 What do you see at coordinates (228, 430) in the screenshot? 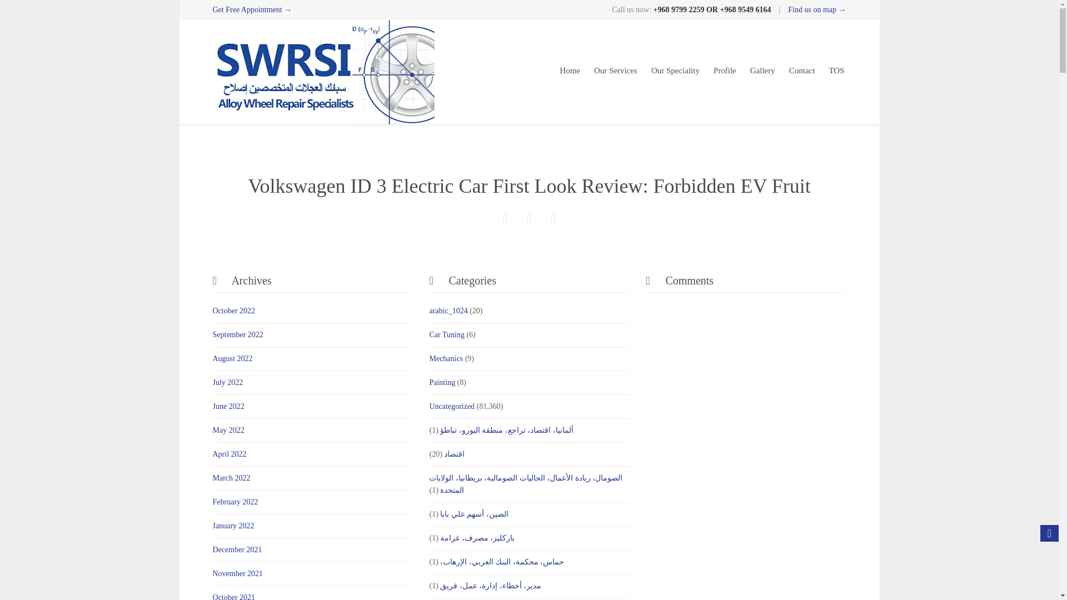
I see `May 2022` at bounding box center [228, 430].